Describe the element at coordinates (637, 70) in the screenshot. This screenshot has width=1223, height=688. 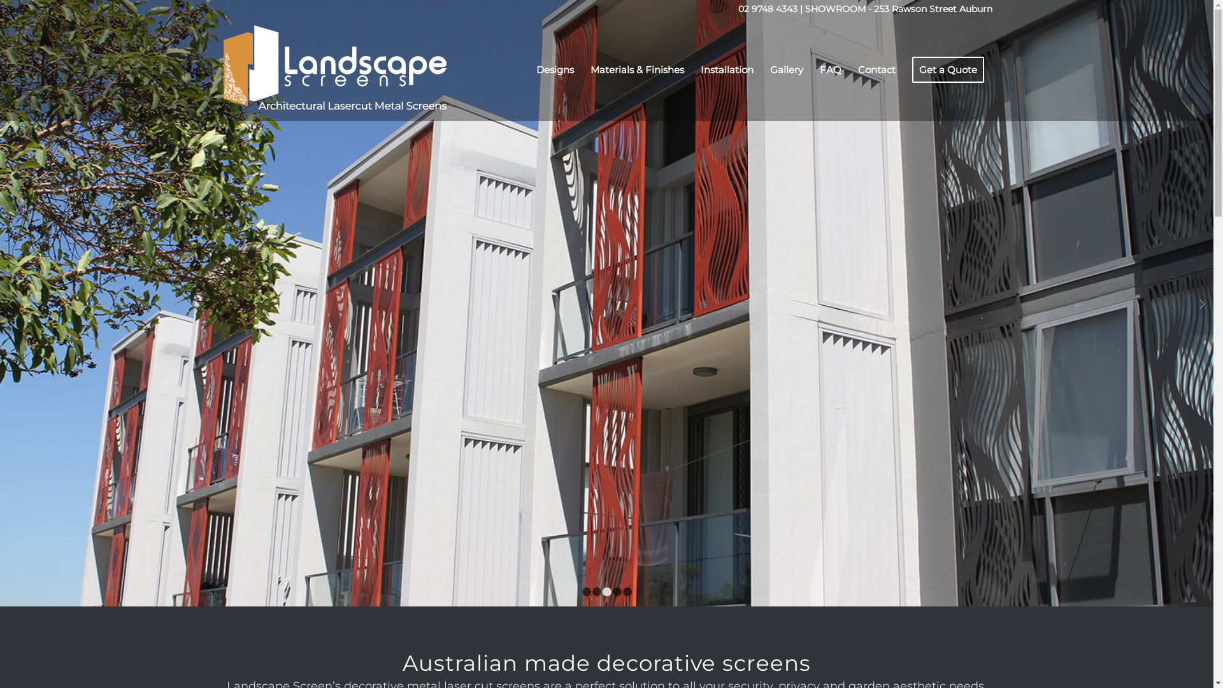
I see `Materials & Finishes` at that location.